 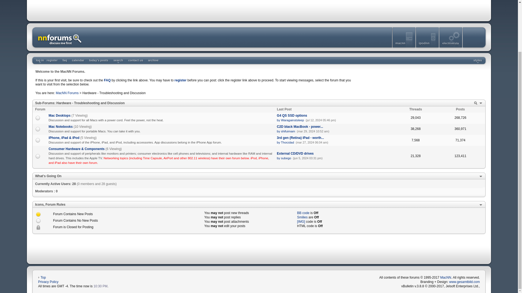 I want to click on FAQ, so click(x=107, y=80).